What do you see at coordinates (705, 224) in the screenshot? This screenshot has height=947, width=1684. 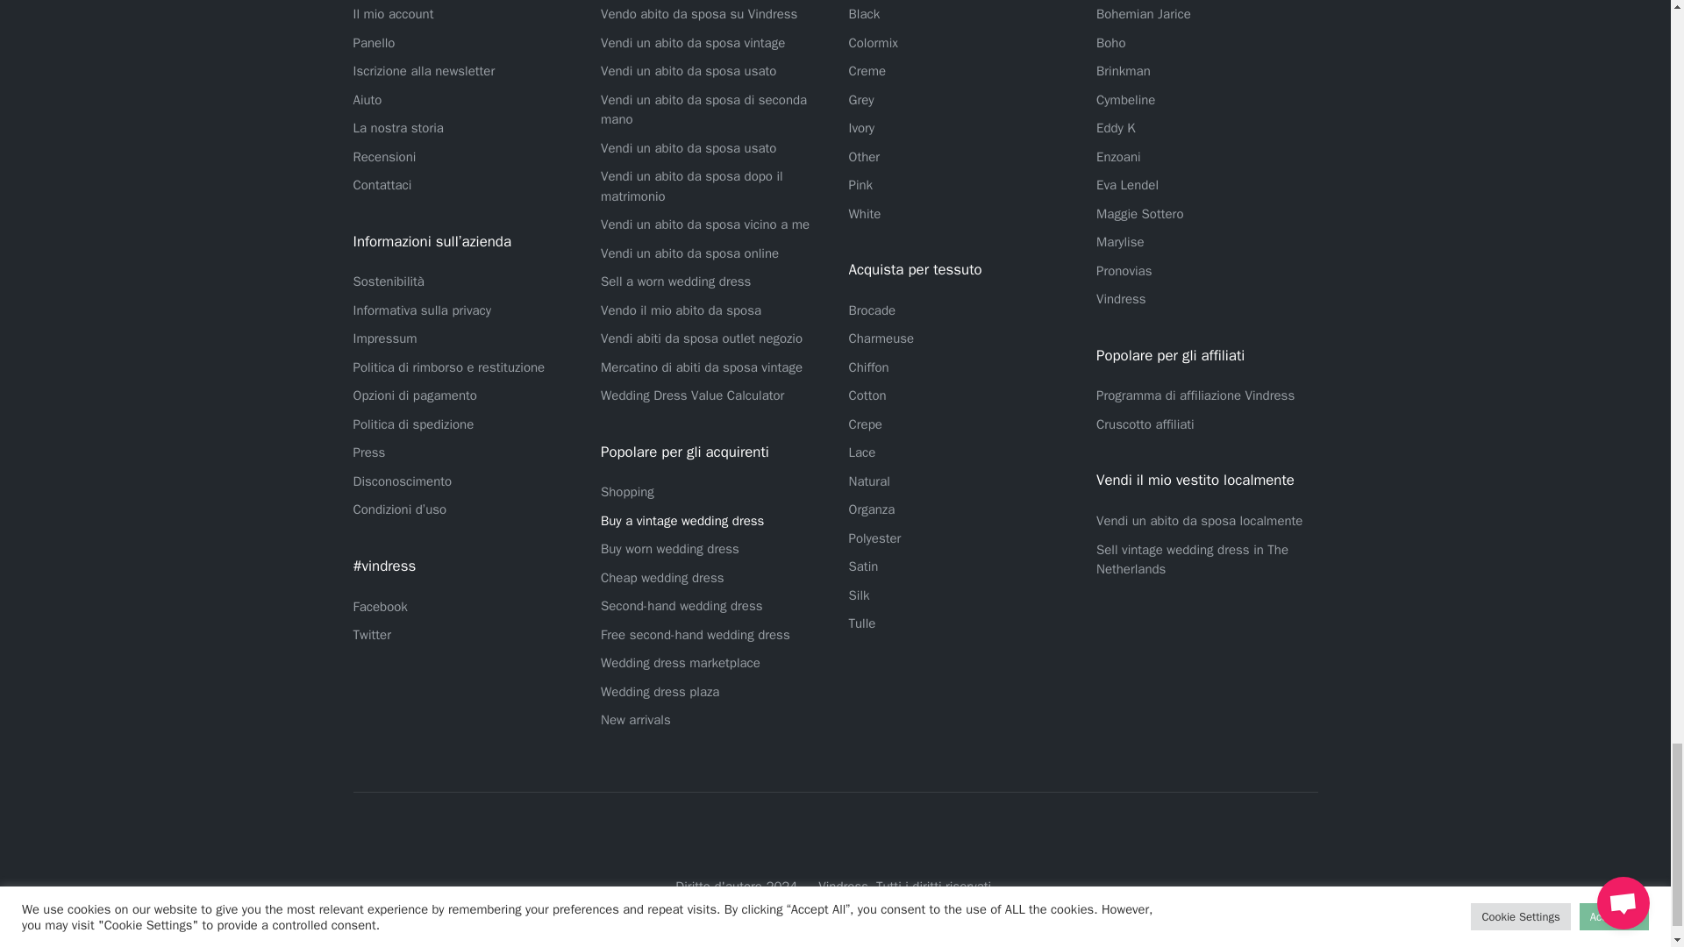 I see `Sell a wedding dress near me` at bounding box center [705, 224].